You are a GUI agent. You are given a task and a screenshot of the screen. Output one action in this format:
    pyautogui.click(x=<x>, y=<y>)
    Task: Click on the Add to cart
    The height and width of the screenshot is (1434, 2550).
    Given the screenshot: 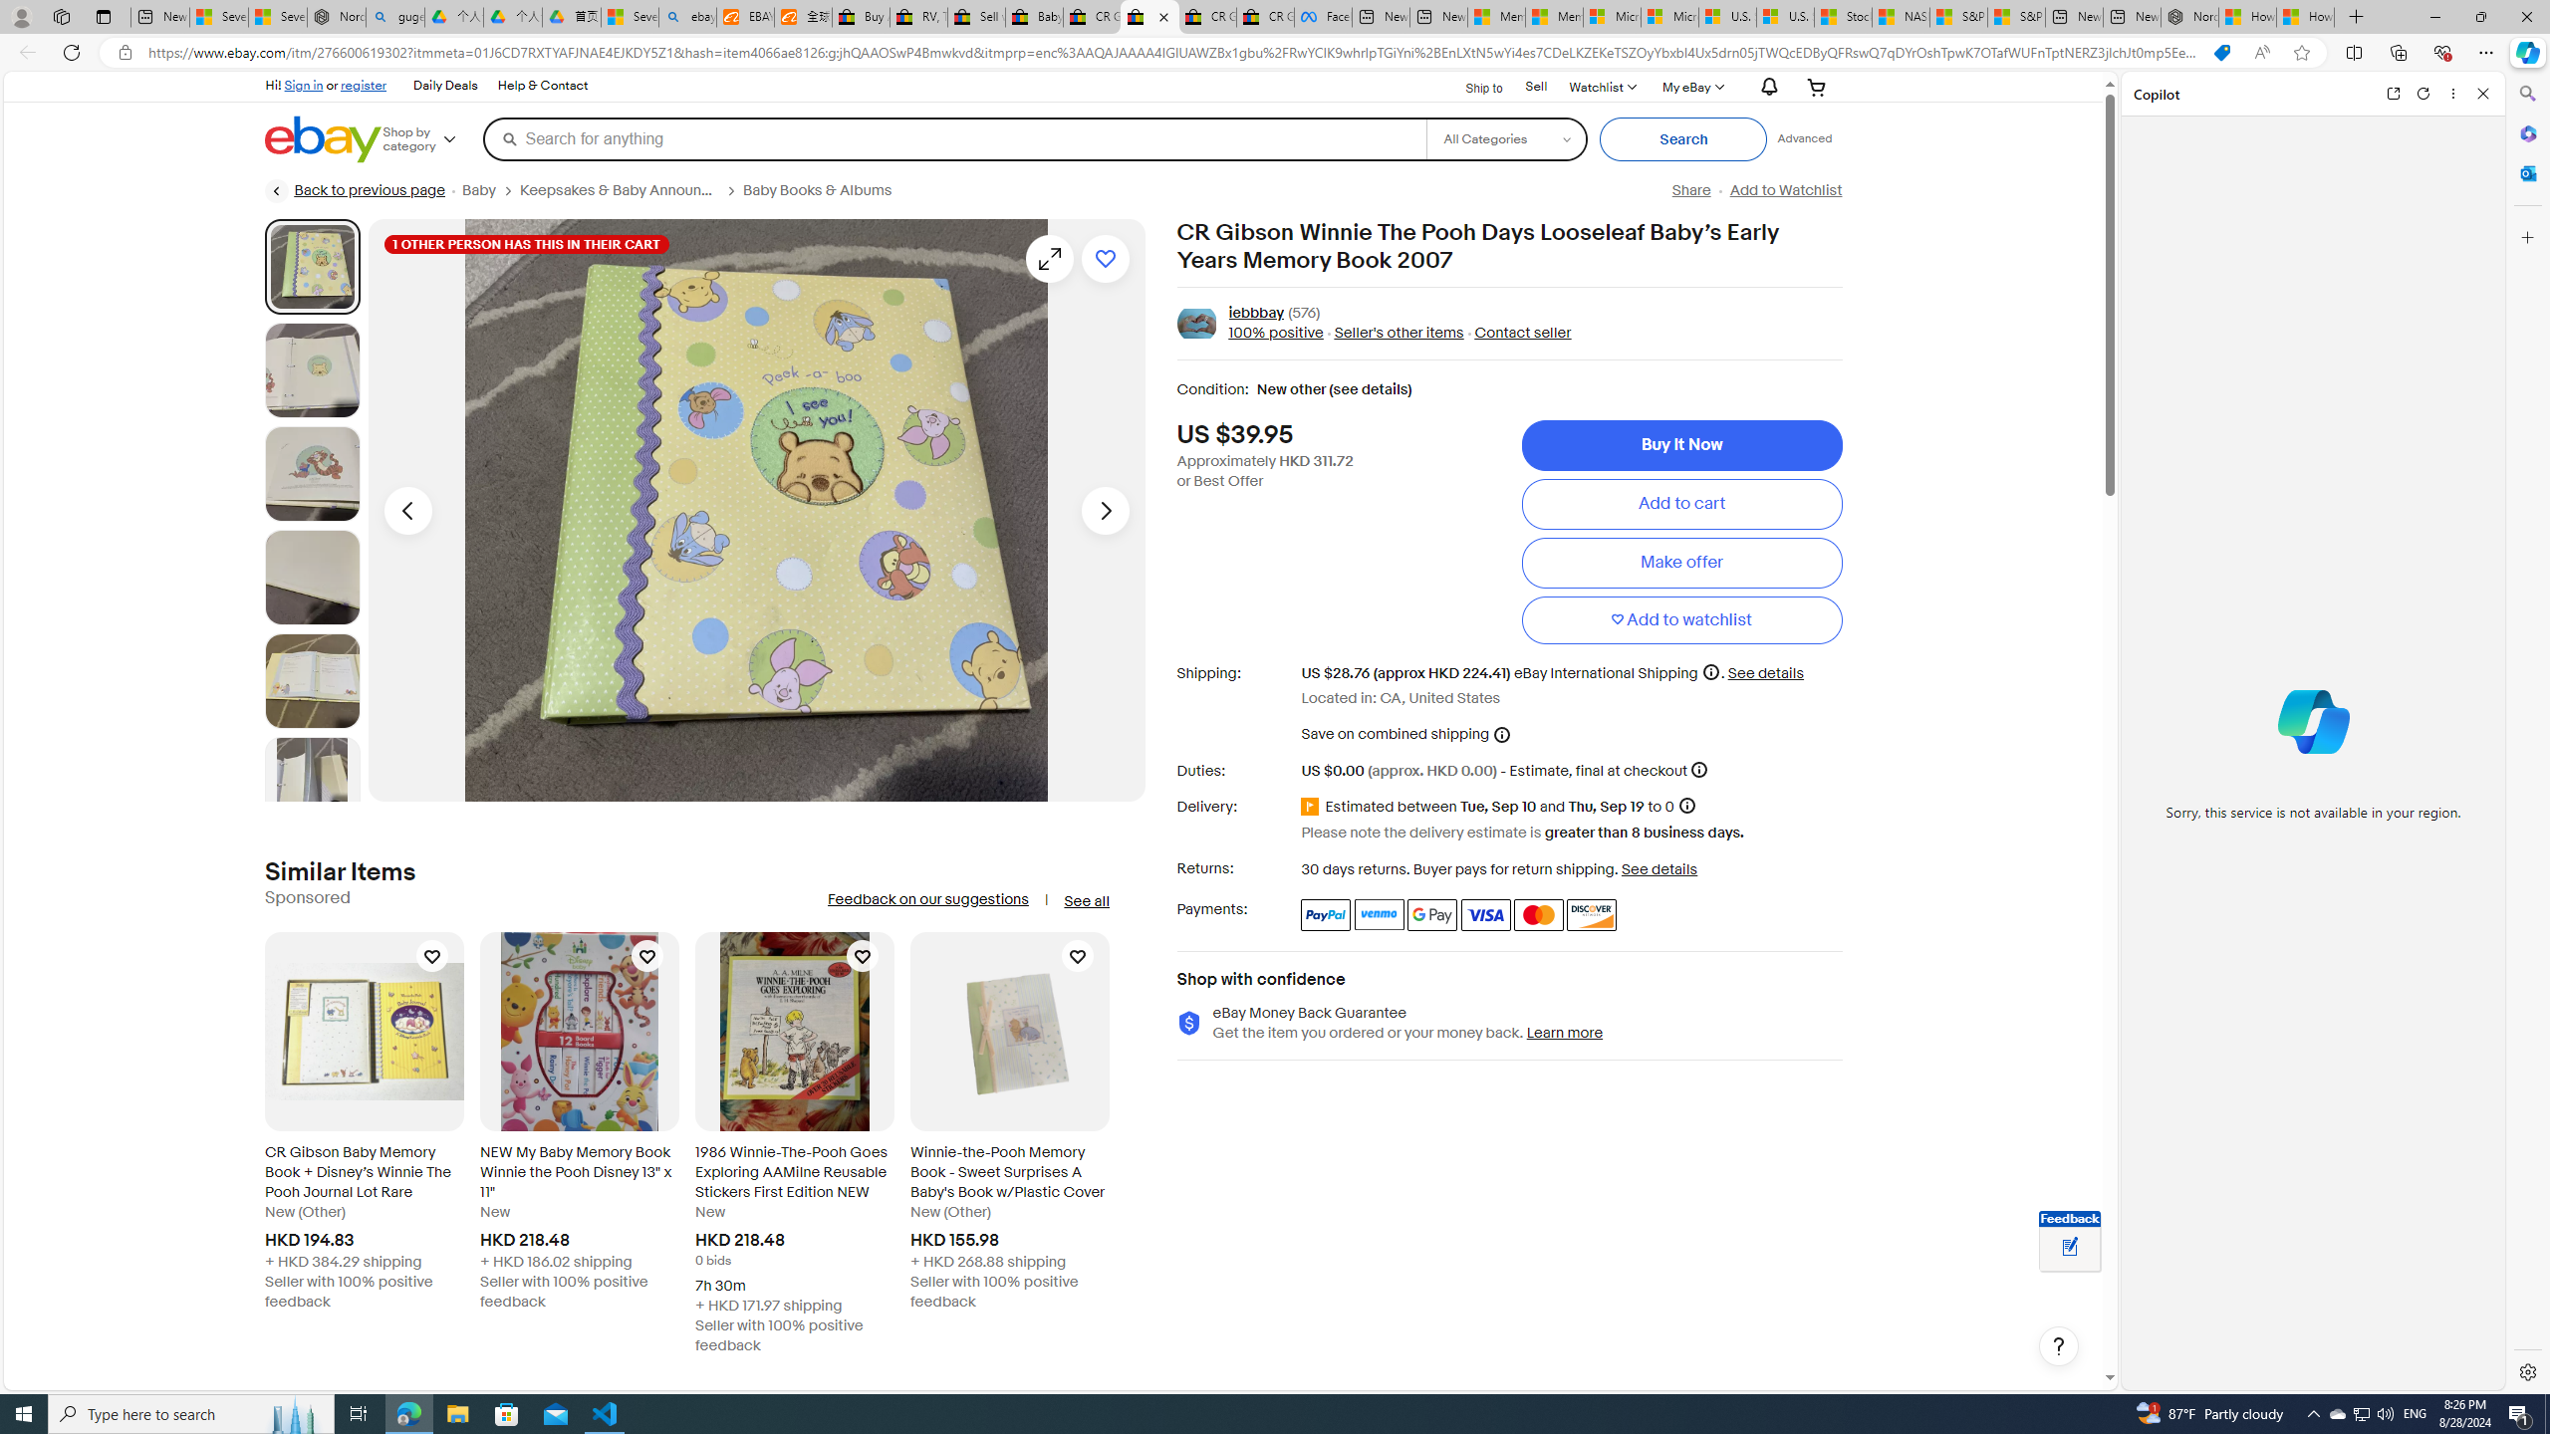 What is the action you would take?
    pyautogui.click(x=1681, y=503)
    